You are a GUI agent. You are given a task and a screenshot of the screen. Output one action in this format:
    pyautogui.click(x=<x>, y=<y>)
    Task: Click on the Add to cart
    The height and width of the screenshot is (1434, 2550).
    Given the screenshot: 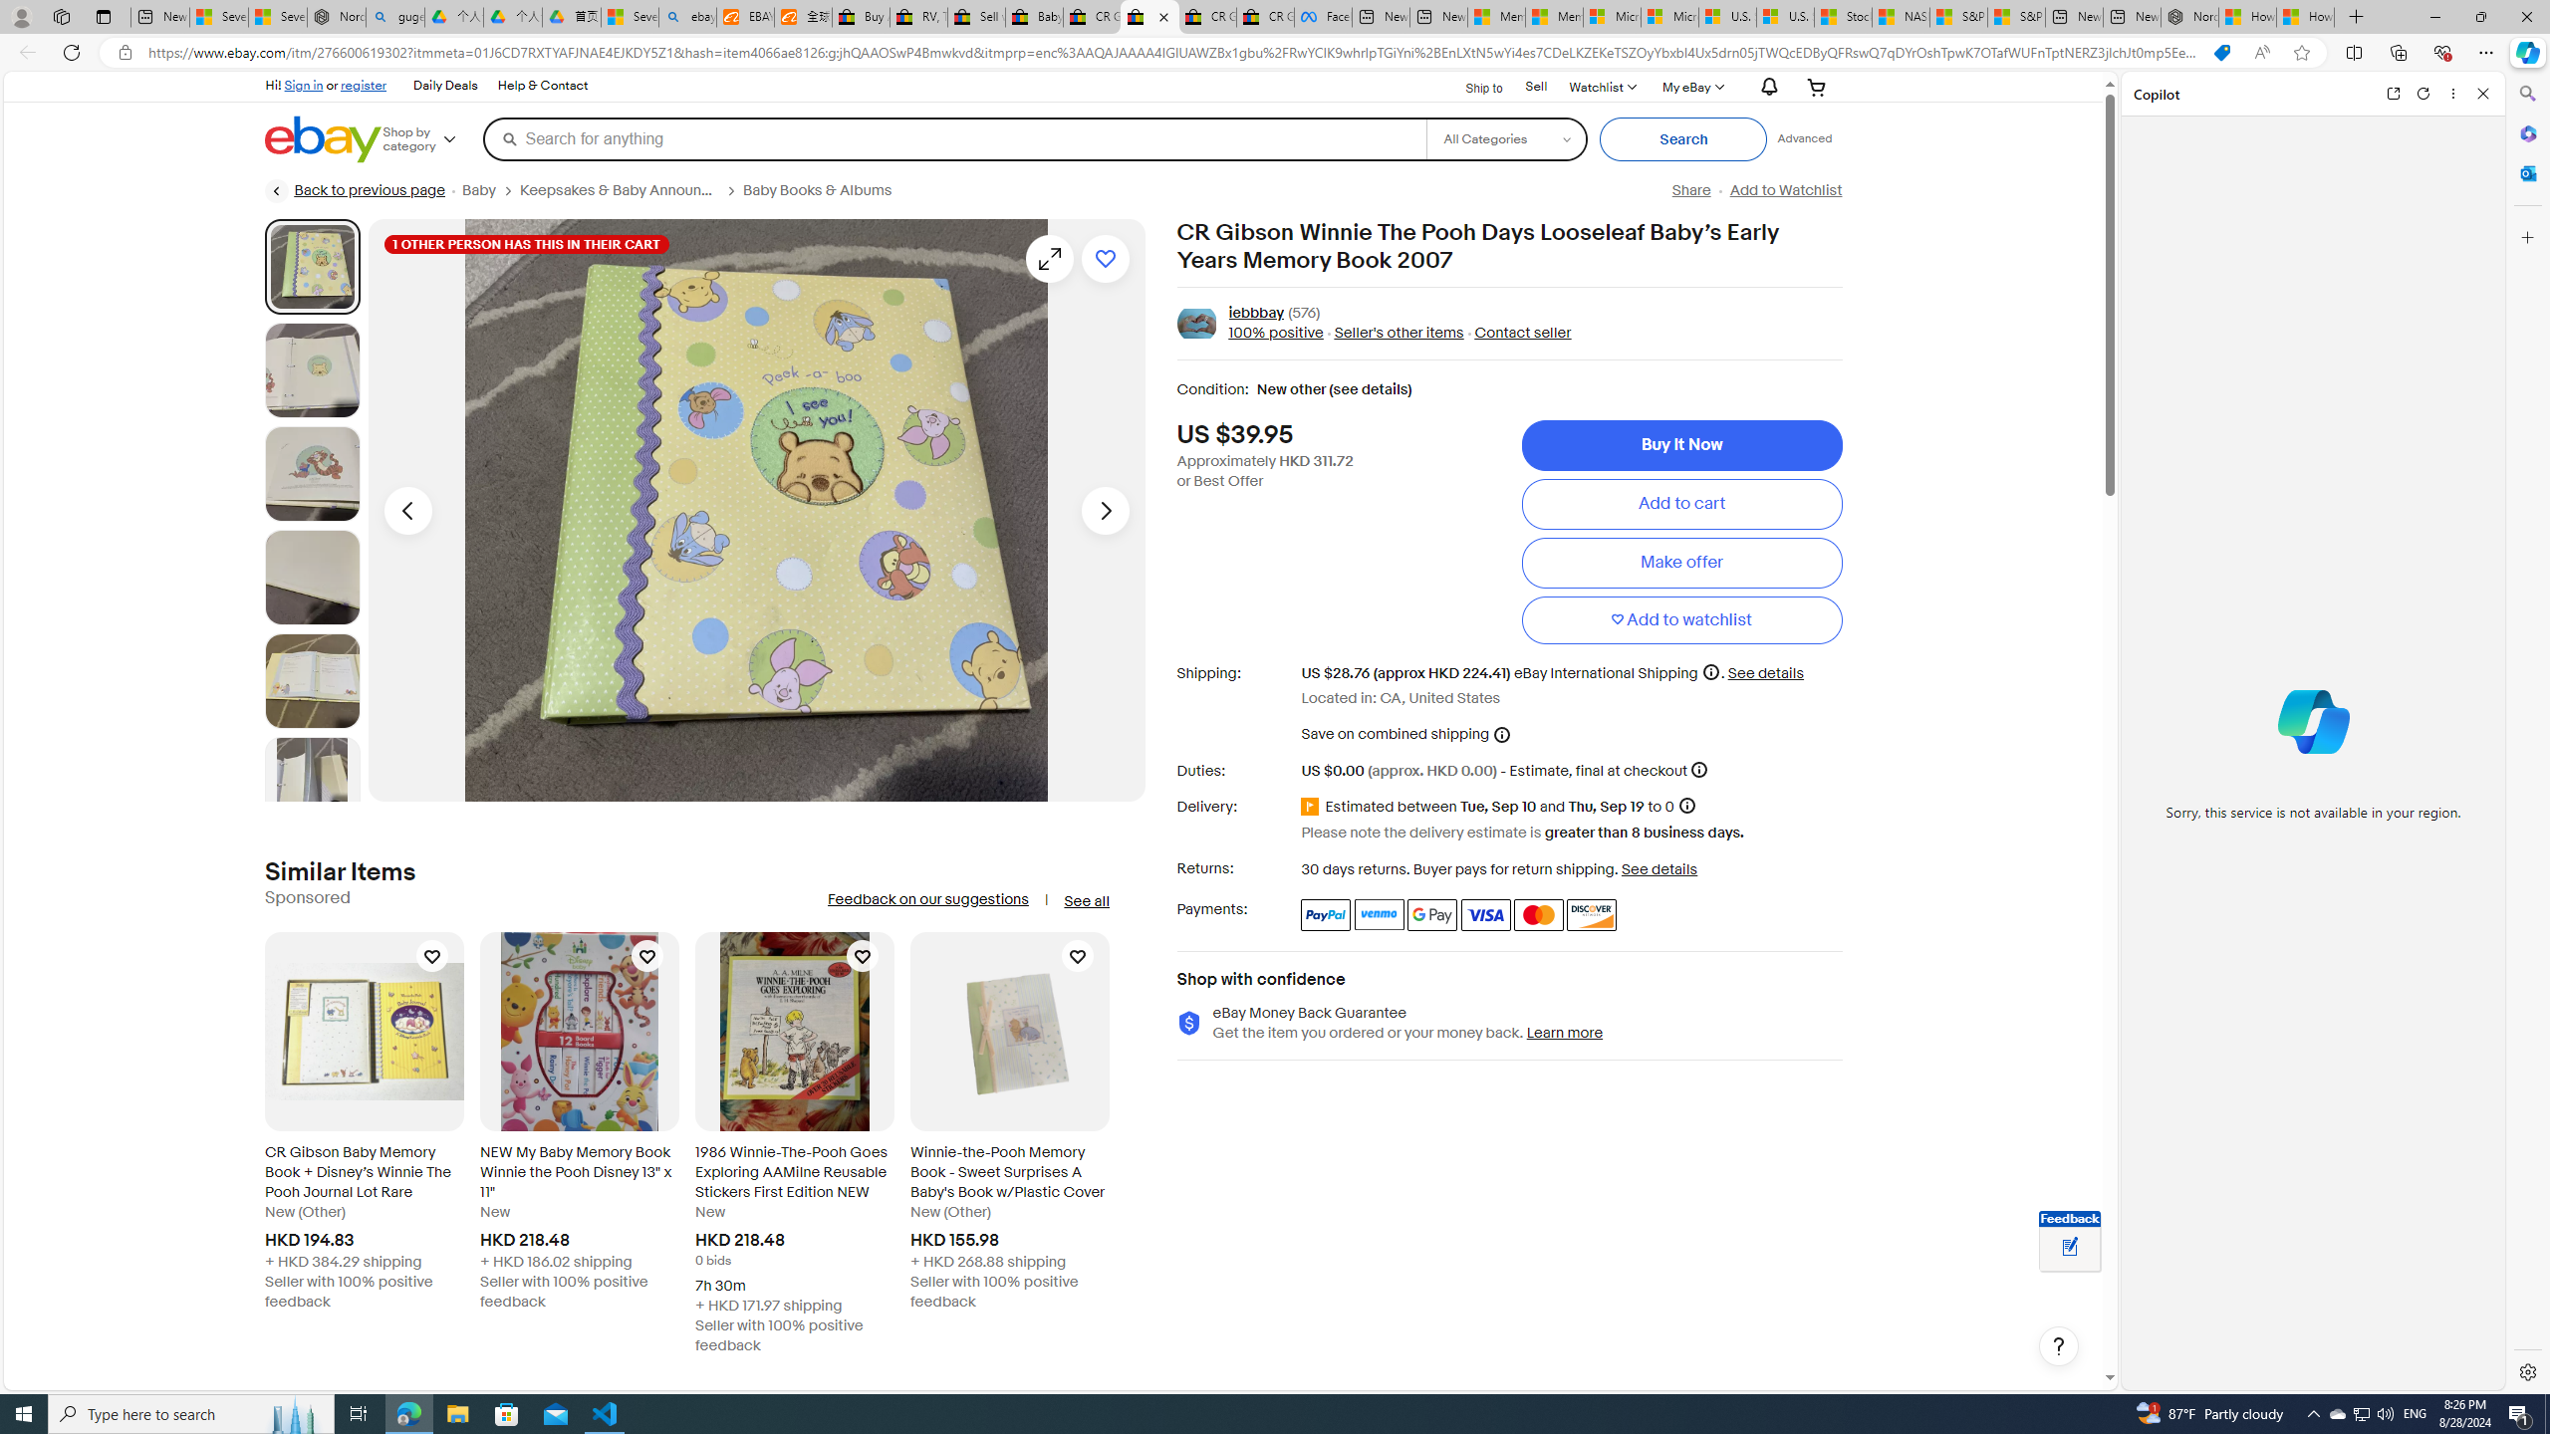 What is the action you would take?
    pyautogui.click(x=1681, y=503)
    